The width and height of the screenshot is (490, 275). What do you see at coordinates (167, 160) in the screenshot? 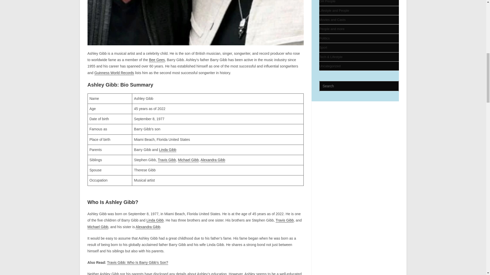
I see `Travis Gibb` at bounding box center [167, 160].